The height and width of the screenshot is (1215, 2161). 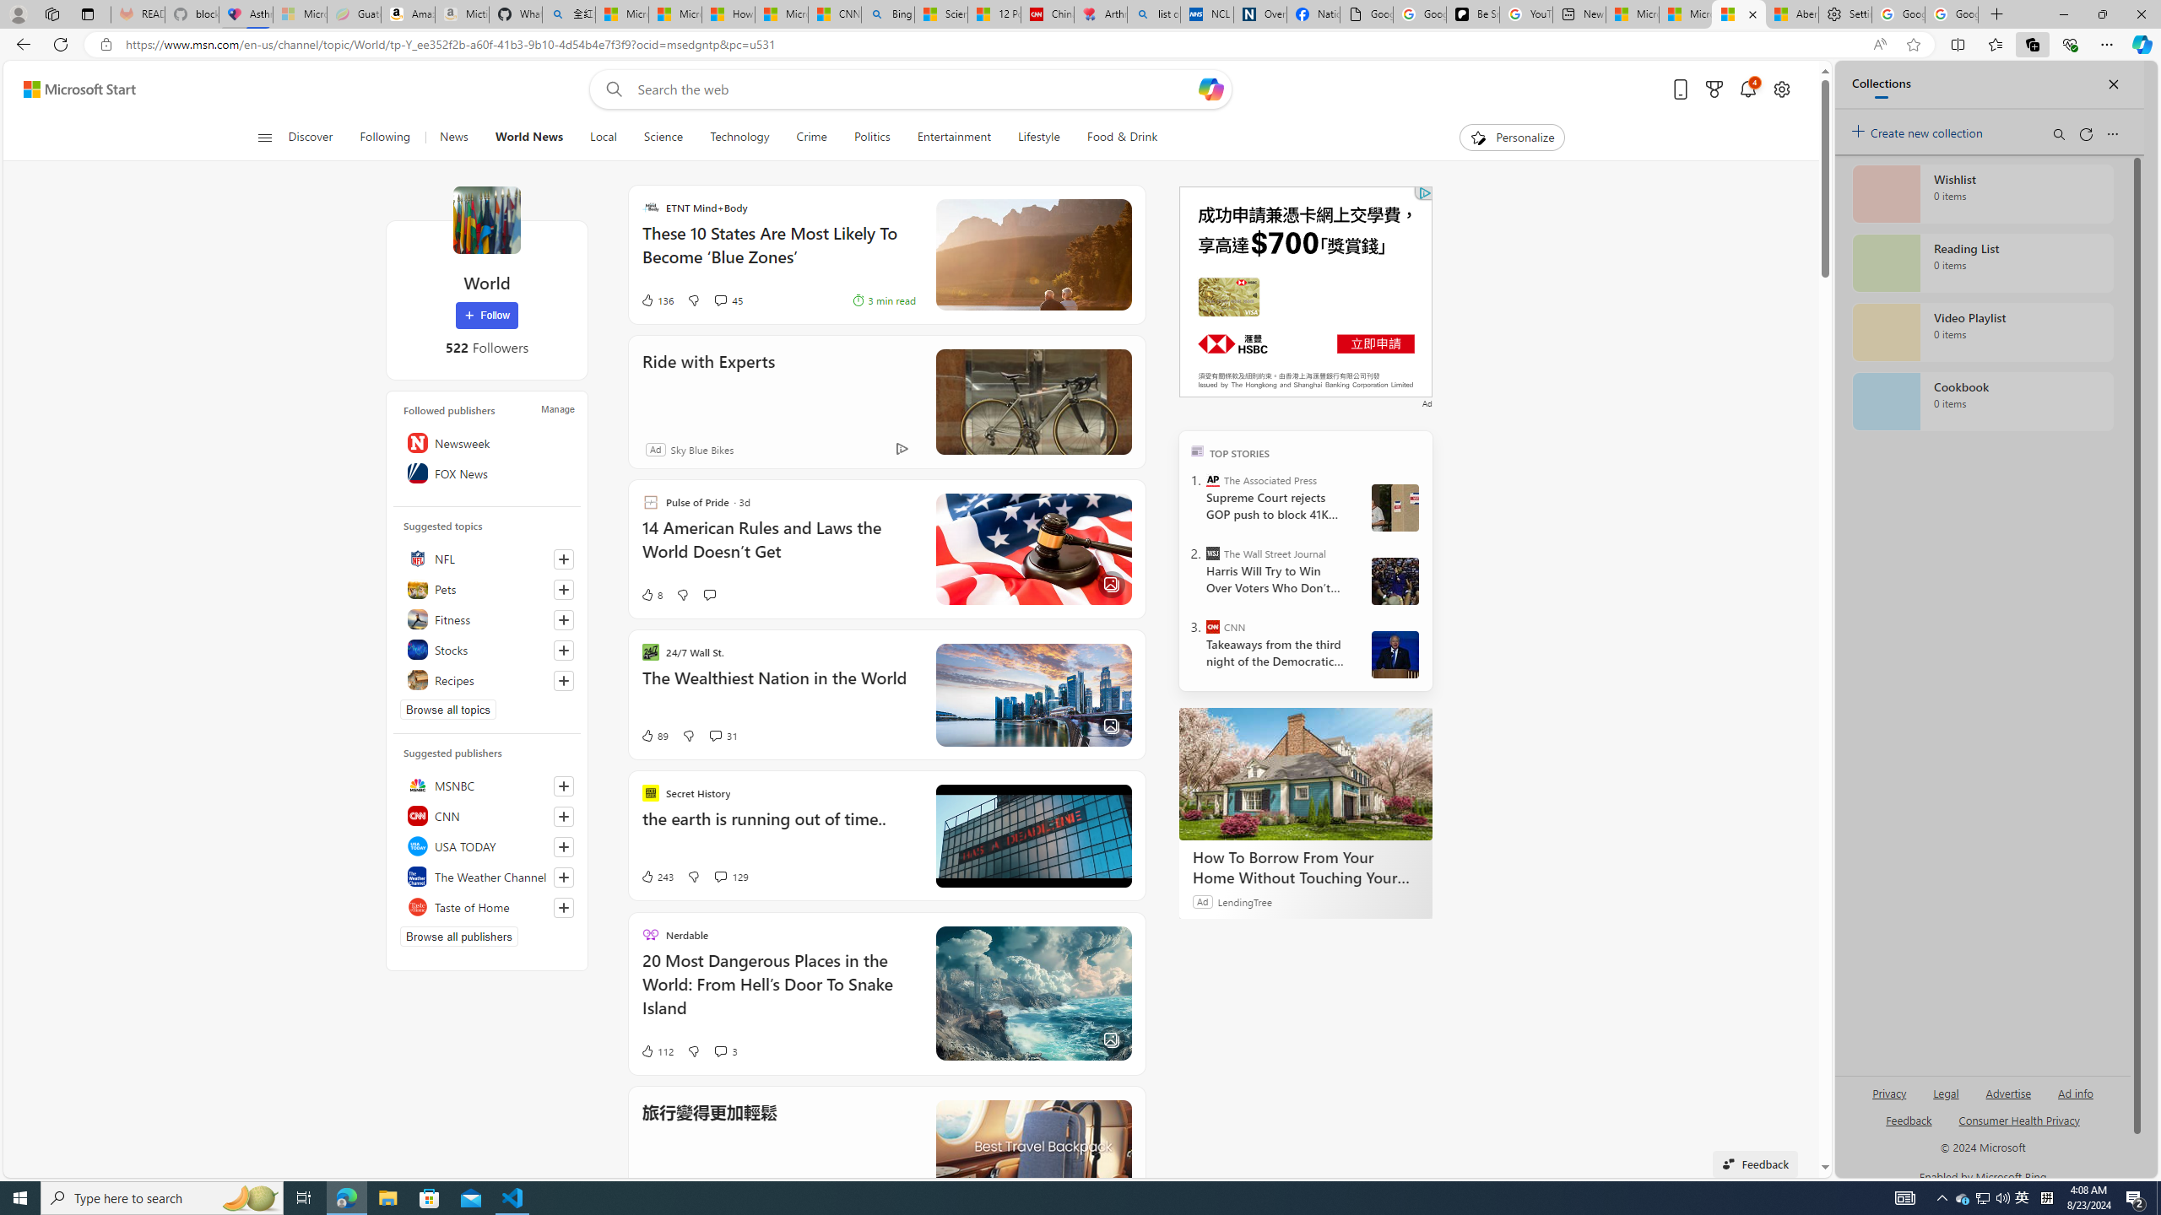 What do you see at coordinates (1033, 836) in the screenshot?
I see `Class: hero-image` at bounding box center [1033, 836].